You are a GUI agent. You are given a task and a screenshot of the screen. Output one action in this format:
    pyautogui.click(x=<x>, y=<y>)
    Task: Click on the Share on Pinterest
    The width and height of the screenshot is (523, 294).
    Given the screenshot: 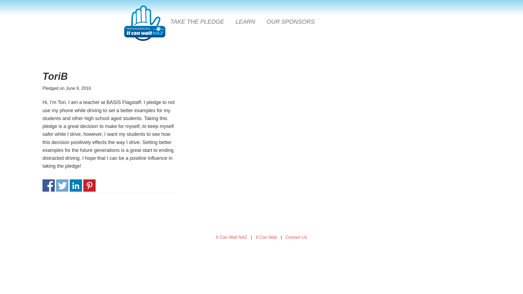 What is the action you would take?
    pyautogui.click(x=89, y=185)
    